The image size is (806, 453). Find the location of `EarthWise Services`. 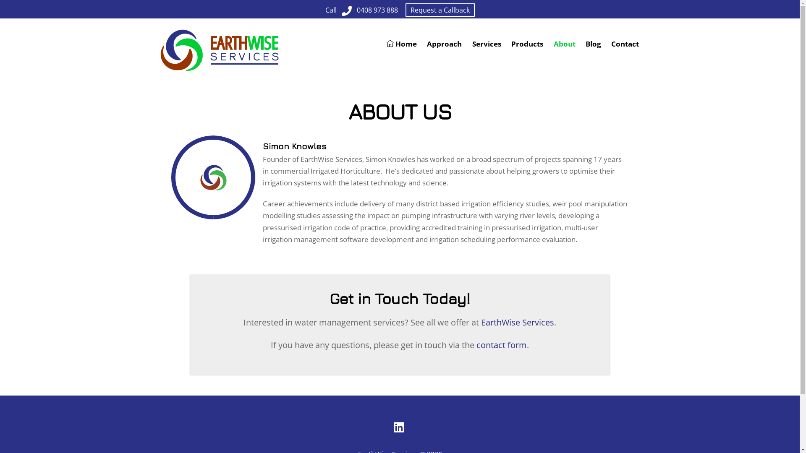

EarthWise Services is located at coordinates (219, 69).